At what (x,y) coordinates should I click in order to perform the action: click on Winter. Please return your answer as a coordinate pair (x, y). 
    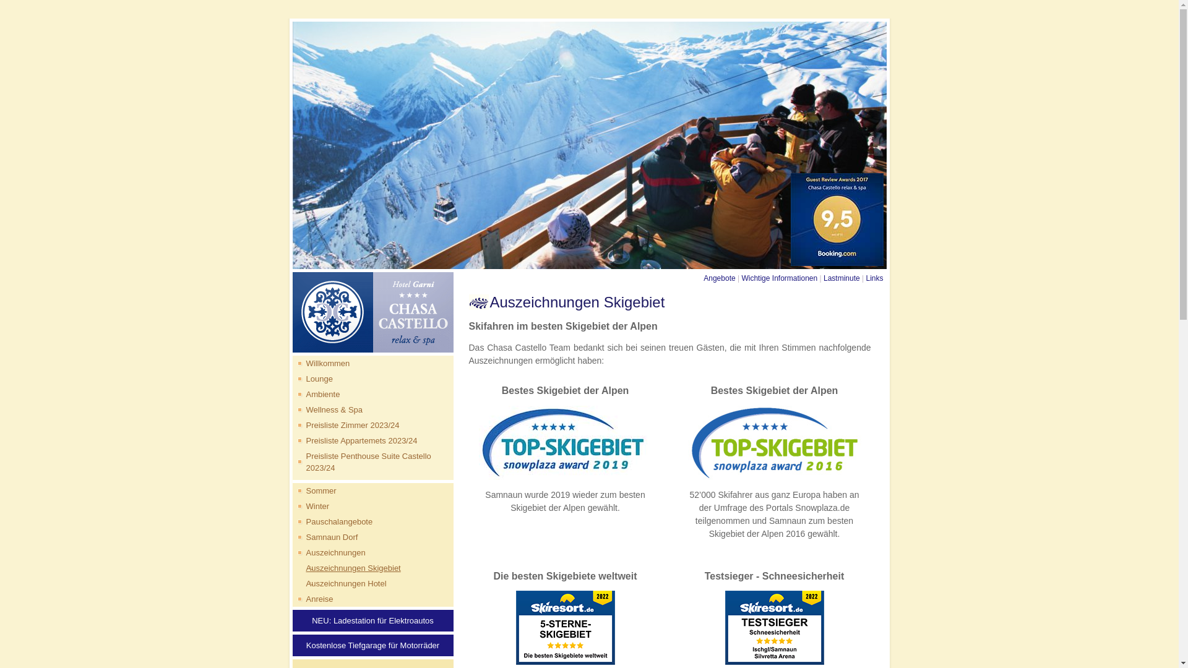
    Looking at the image, I should click on (311, 506).